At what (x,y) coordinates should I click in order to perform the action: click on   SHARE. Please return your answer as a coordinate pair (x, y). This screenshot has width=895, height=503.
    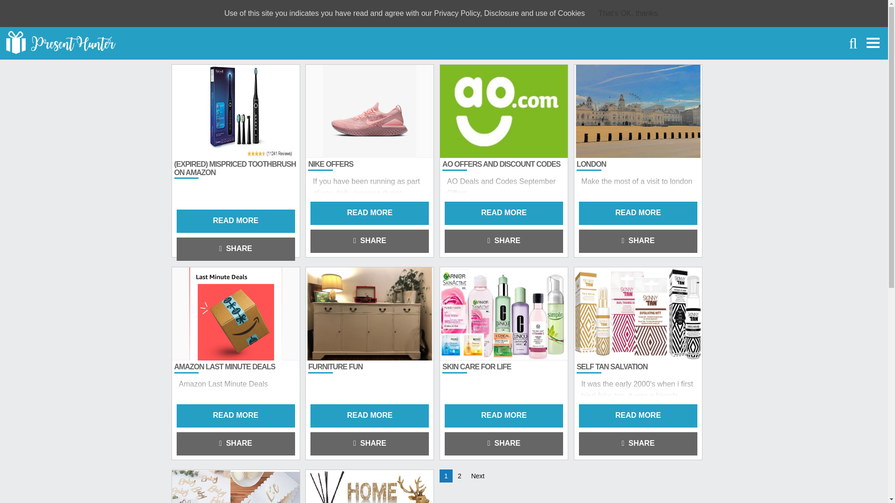
    Looking at the image, I should click on (369, 443).